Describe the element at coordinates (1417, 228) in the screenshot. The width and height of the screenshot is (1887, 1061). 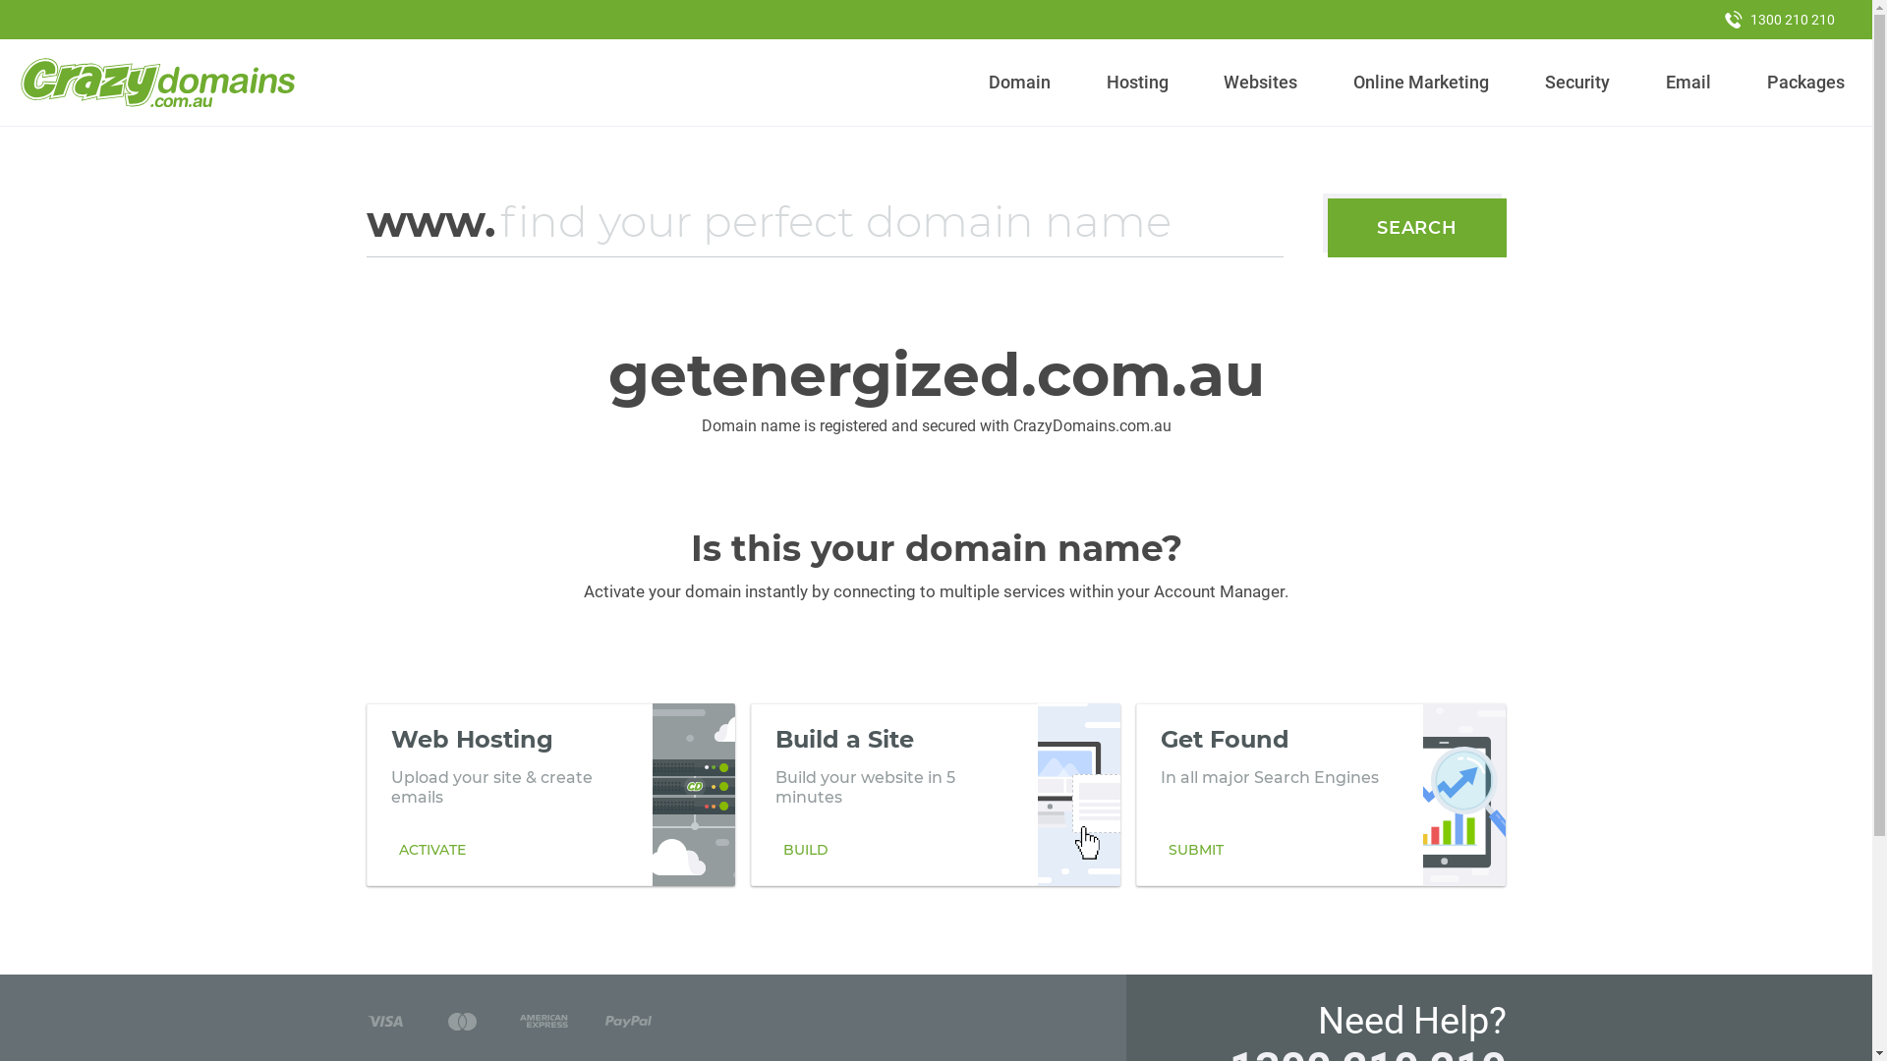
I see `SEARCH` at that location.